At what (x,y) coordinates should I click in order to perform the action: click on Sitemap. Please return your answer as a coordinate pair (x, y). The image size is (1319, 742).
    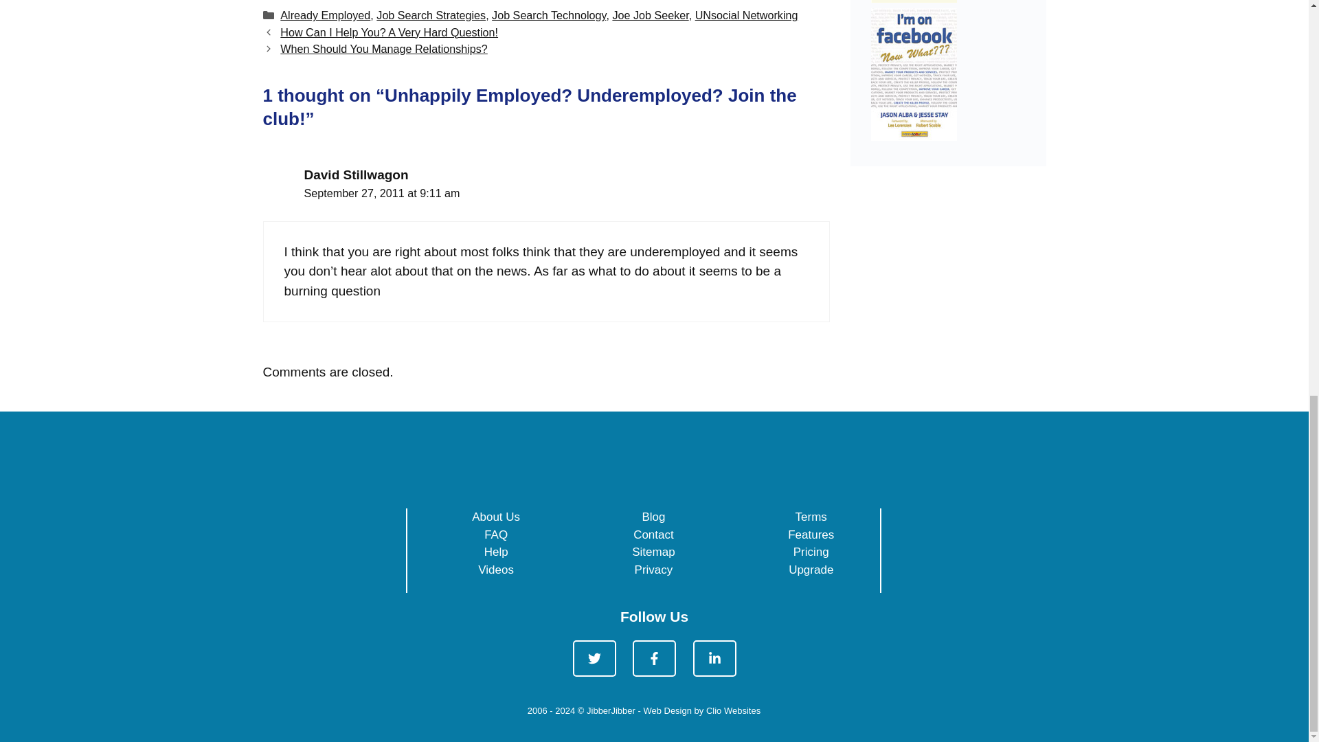
    Looking at the image, I should click on (653, 552).